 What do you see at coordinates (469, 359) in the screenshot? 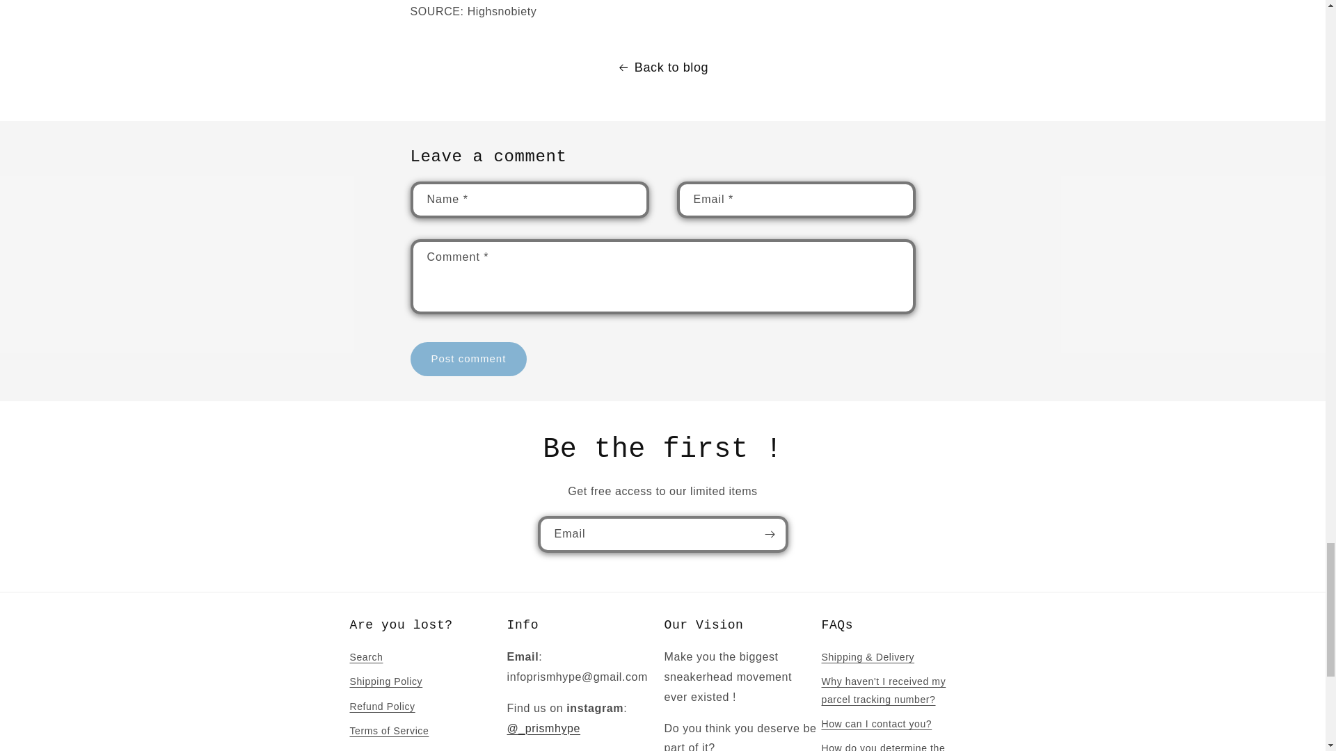
I see `Post comment` at bounding box center [469, 359].